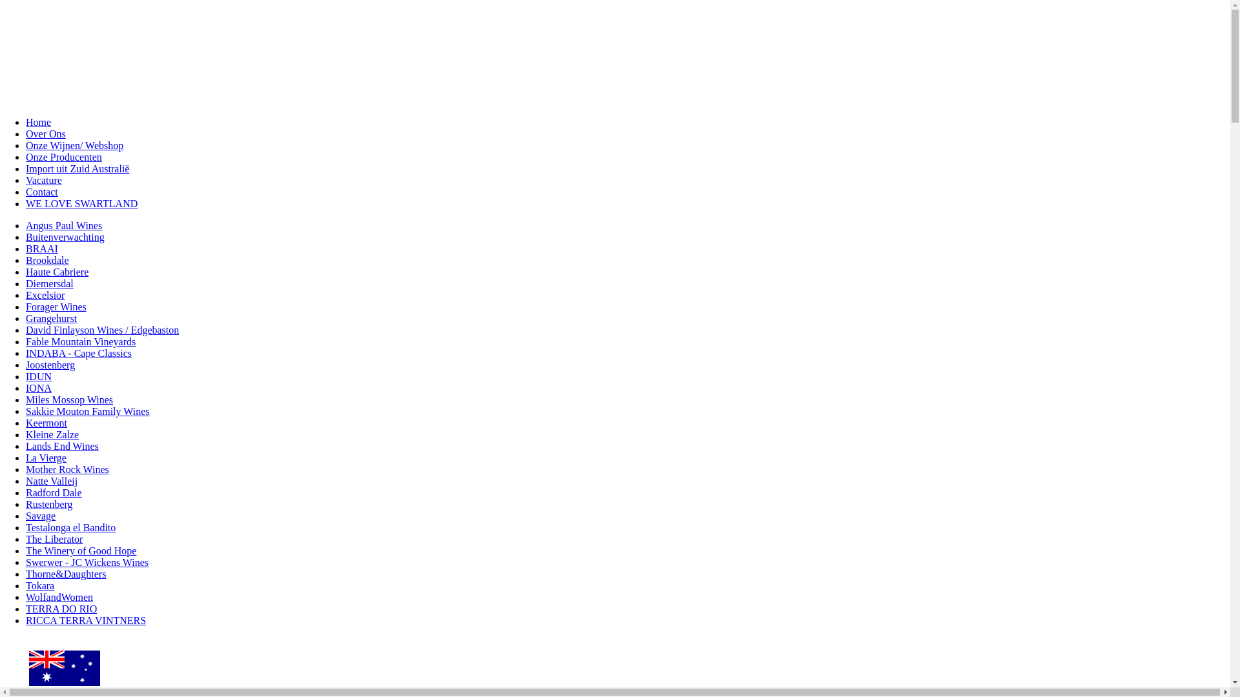 The height and width of the screenshot is (697, 1240). Describe the element at coordinates (79, 354) in the screenshot. I see `INDABA - Cape Classics` at that location.